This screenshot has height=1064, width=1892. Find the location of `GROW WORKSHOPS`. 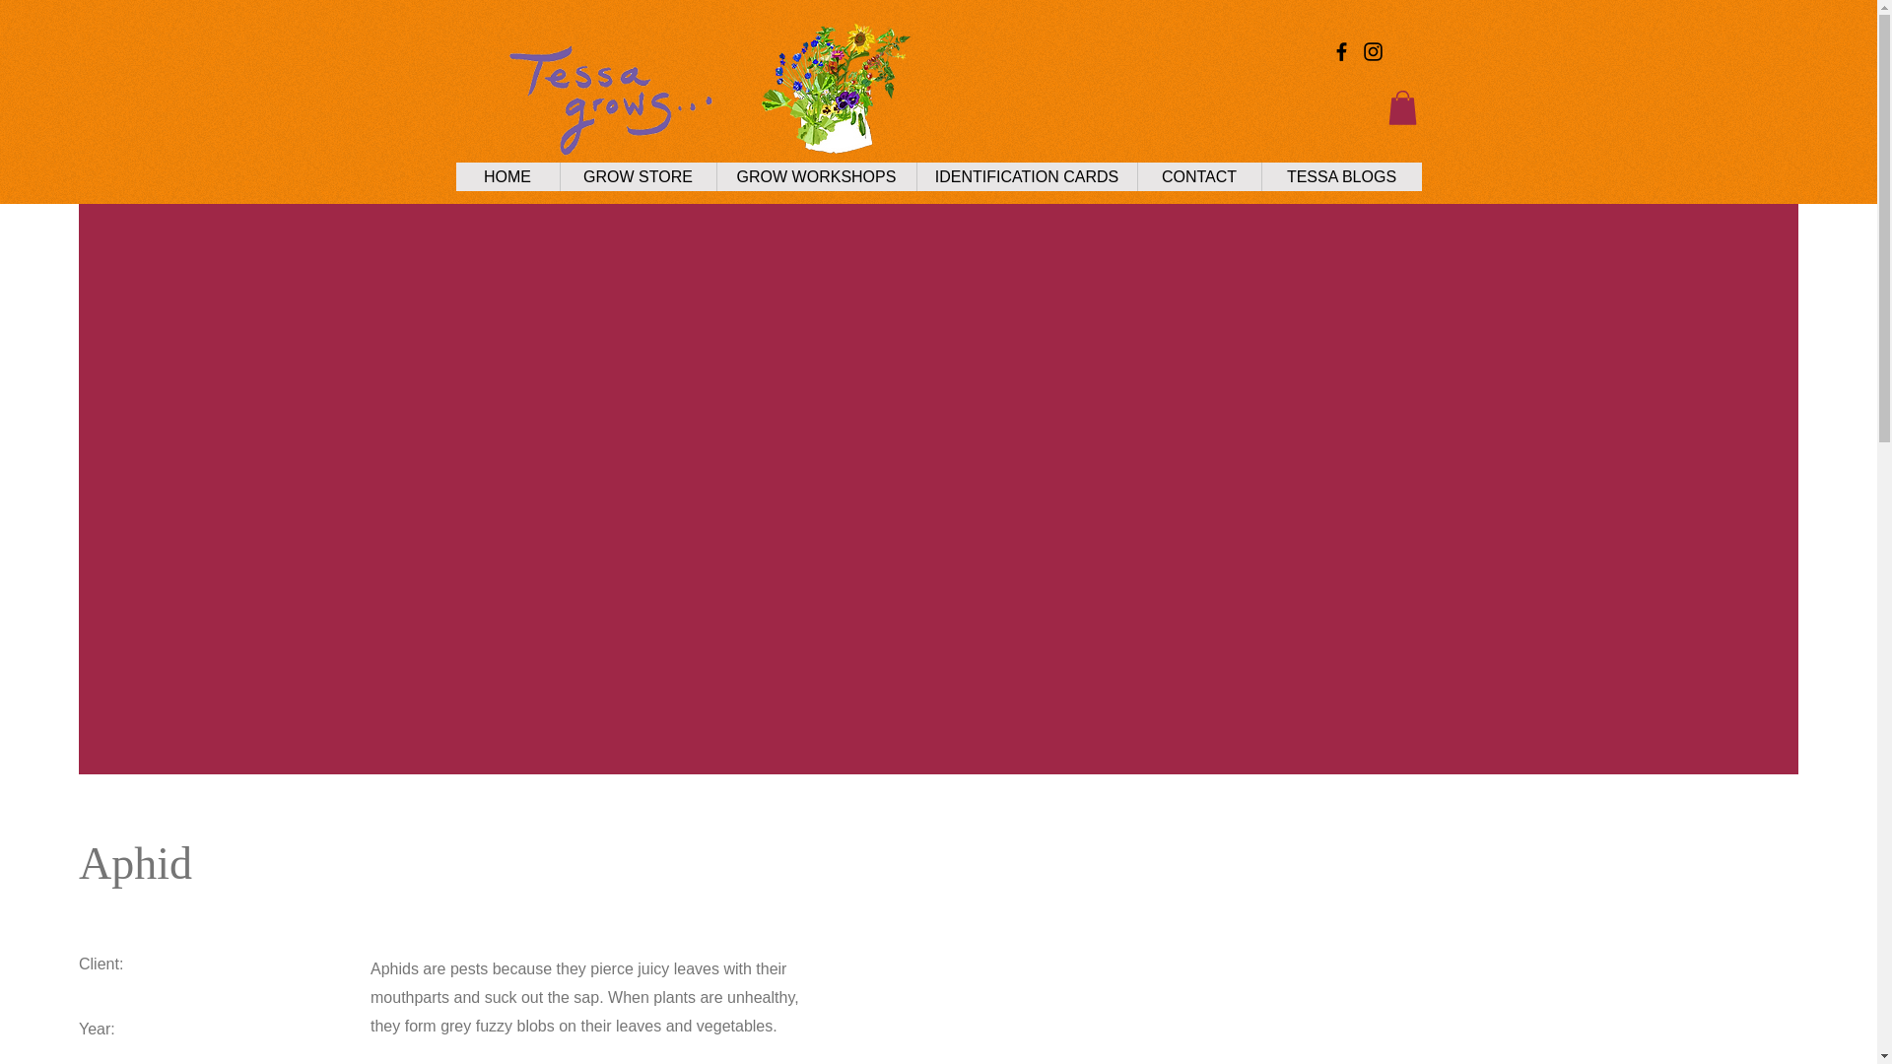

GROW WORKSHOPS is located at coordinates (815, 177).